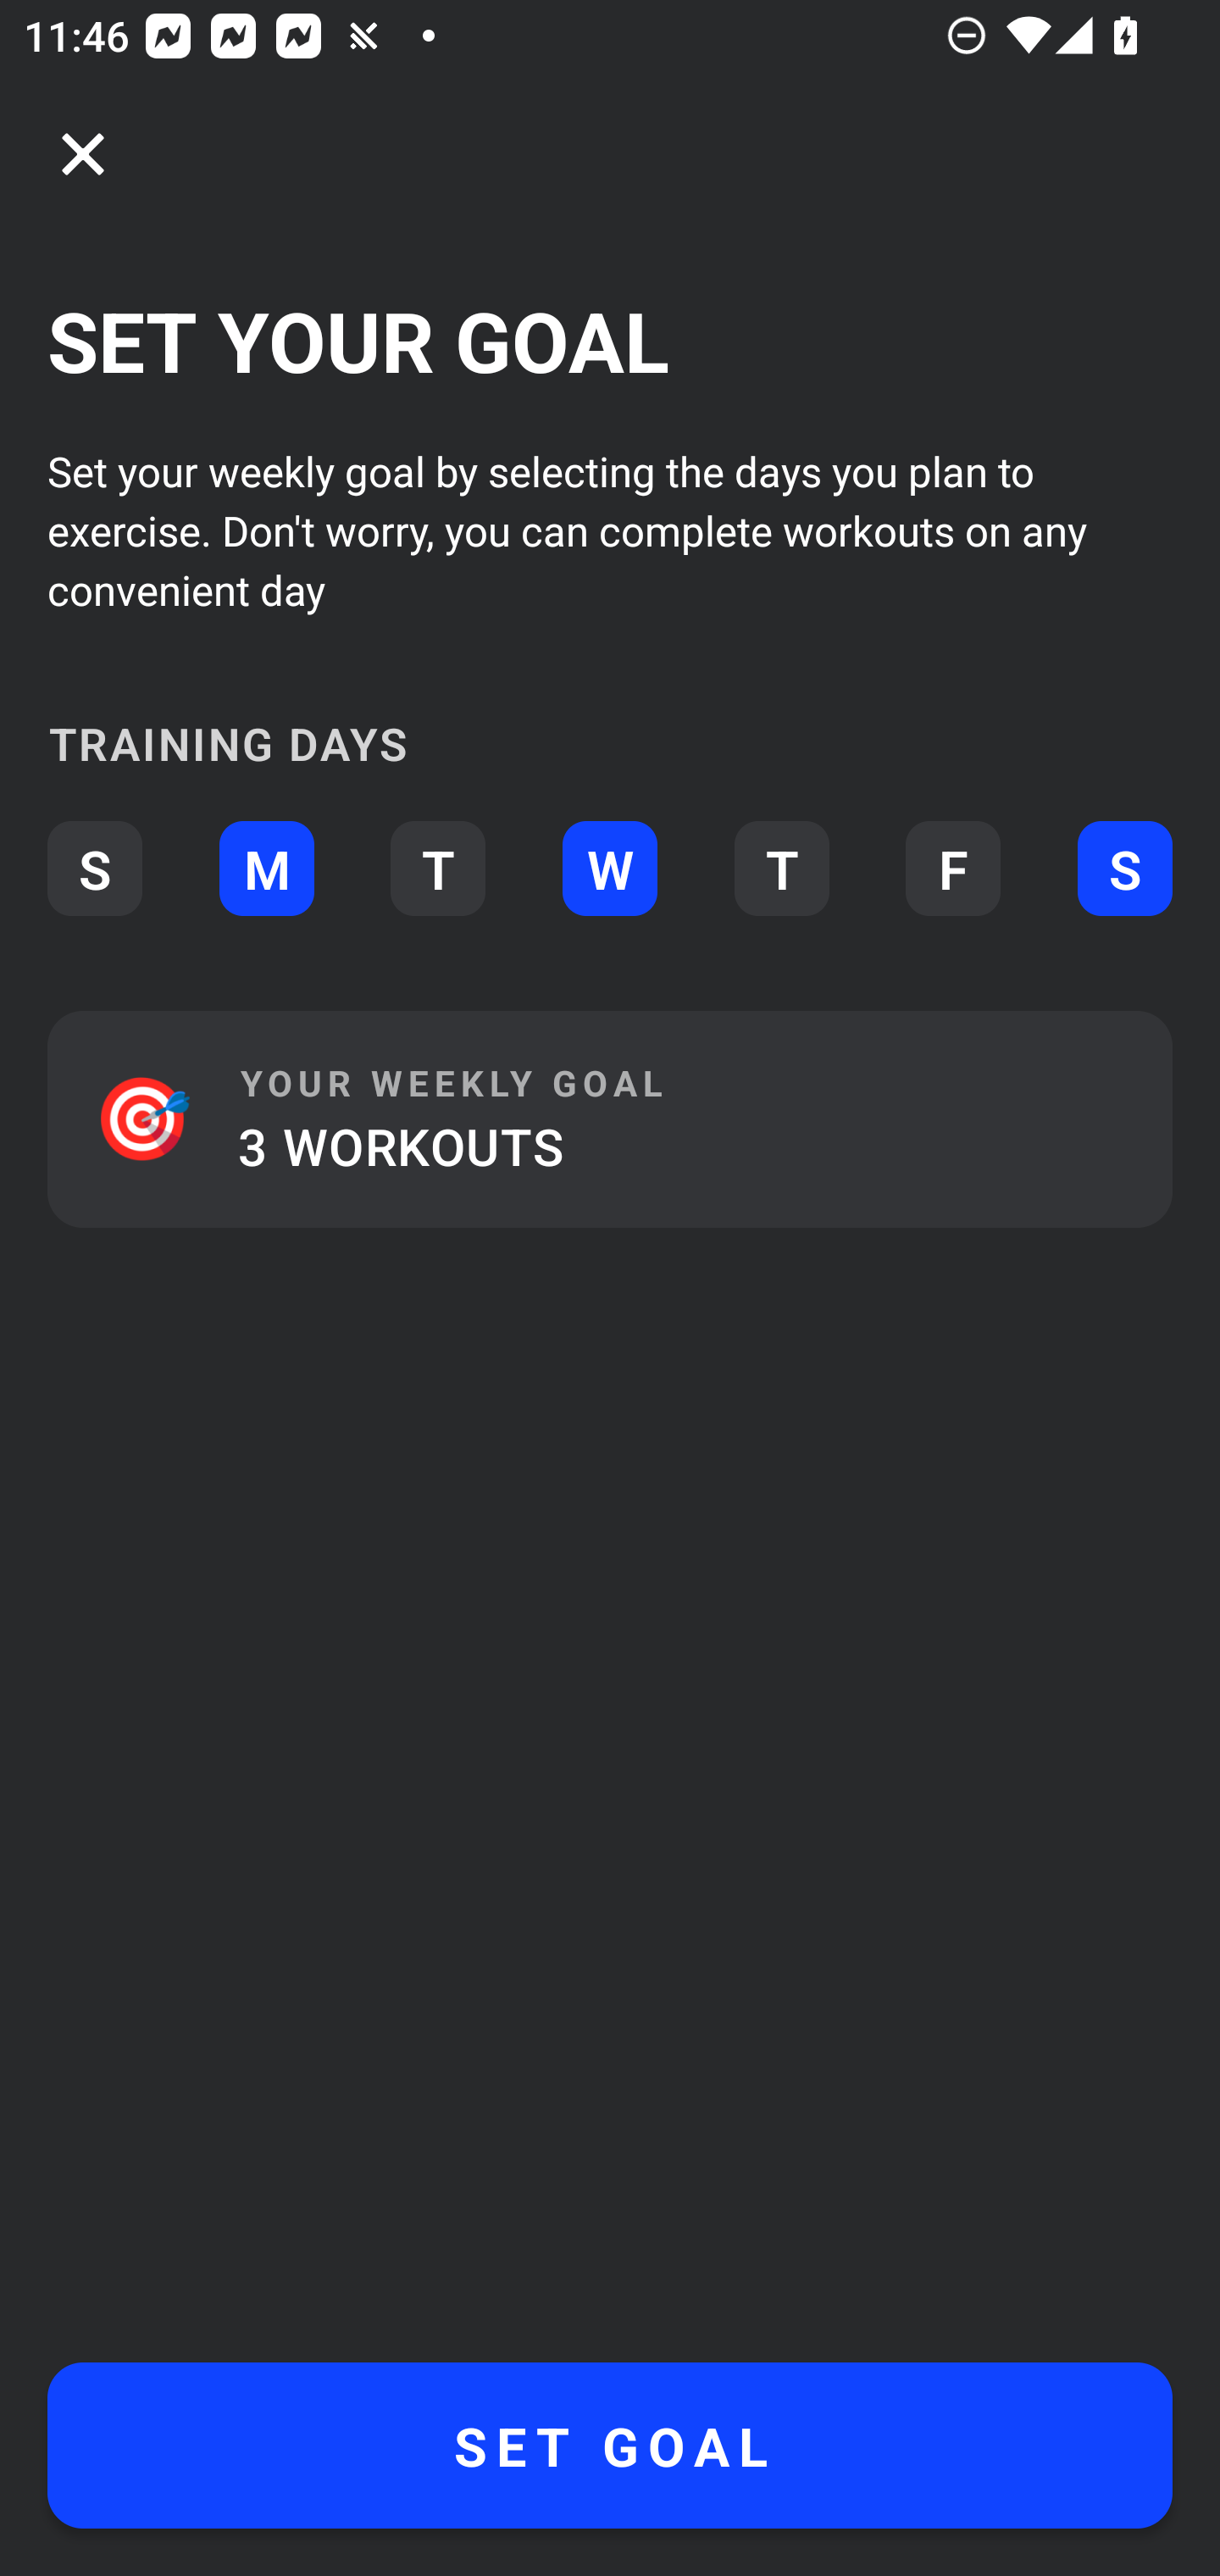 Image resolution: width=1220 pixels, height=2576 pixels. I want to click on S, so click(1125, 869).